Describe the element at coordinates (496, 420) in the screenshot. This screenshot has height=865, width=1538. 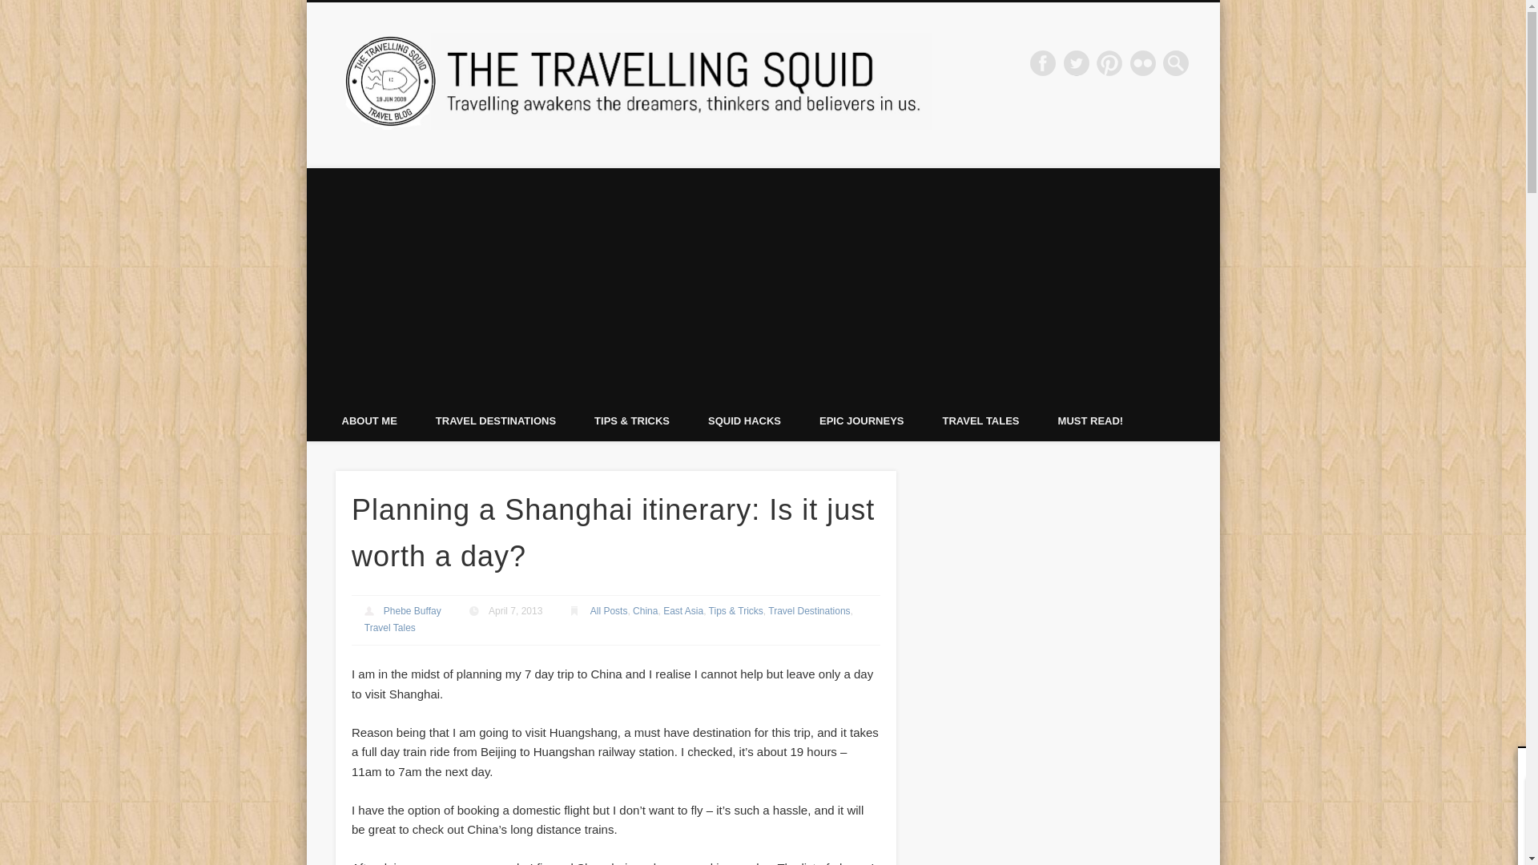
I see `TRAVEL DESTINATIONS` at that location.